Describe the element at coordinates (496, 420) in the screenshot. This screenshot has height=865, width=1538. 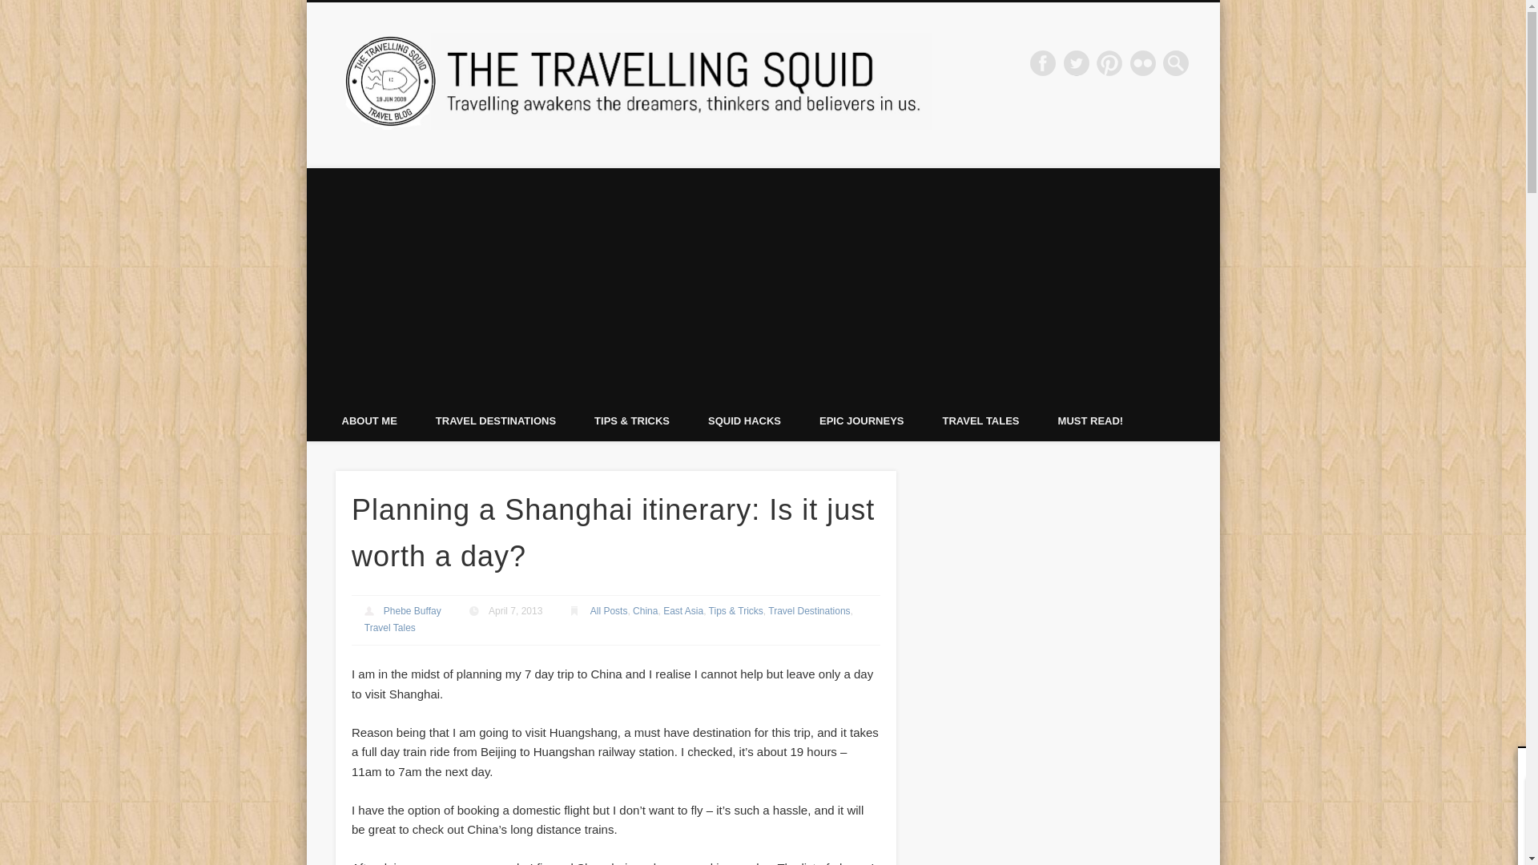
I see `TRAVEL DESTINATIONS` at that location.